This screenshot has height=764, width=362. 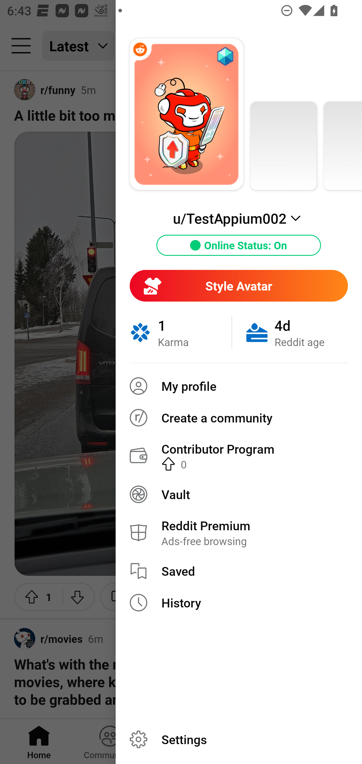 I want to click on Contributor Program Contributor Program 0, so click(x=239, y=456).